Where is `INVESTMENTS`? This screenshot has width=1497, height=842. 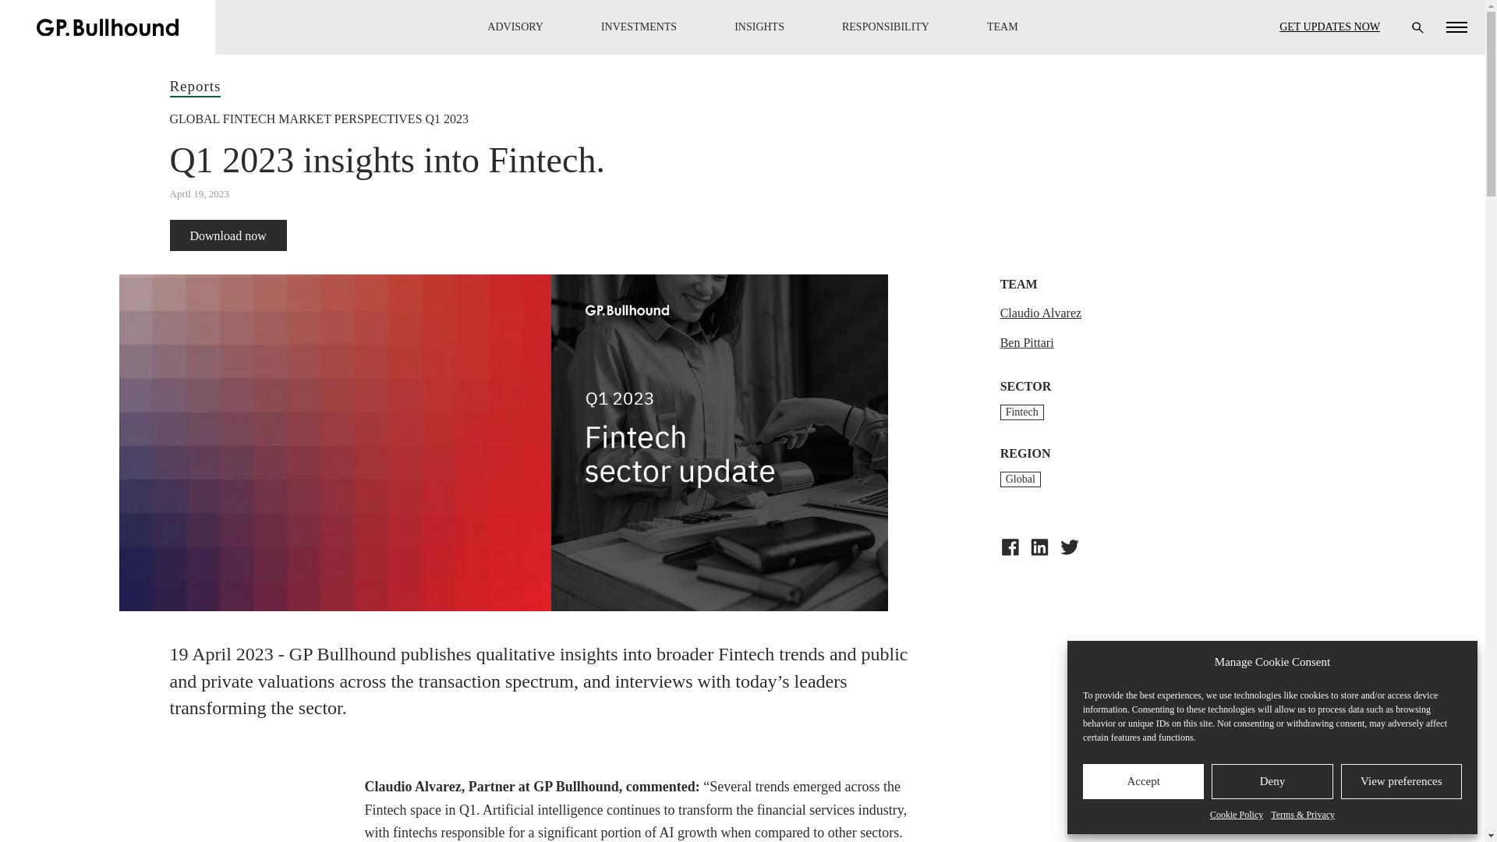
INVESTMENTS is located at coordinates (638, 27).